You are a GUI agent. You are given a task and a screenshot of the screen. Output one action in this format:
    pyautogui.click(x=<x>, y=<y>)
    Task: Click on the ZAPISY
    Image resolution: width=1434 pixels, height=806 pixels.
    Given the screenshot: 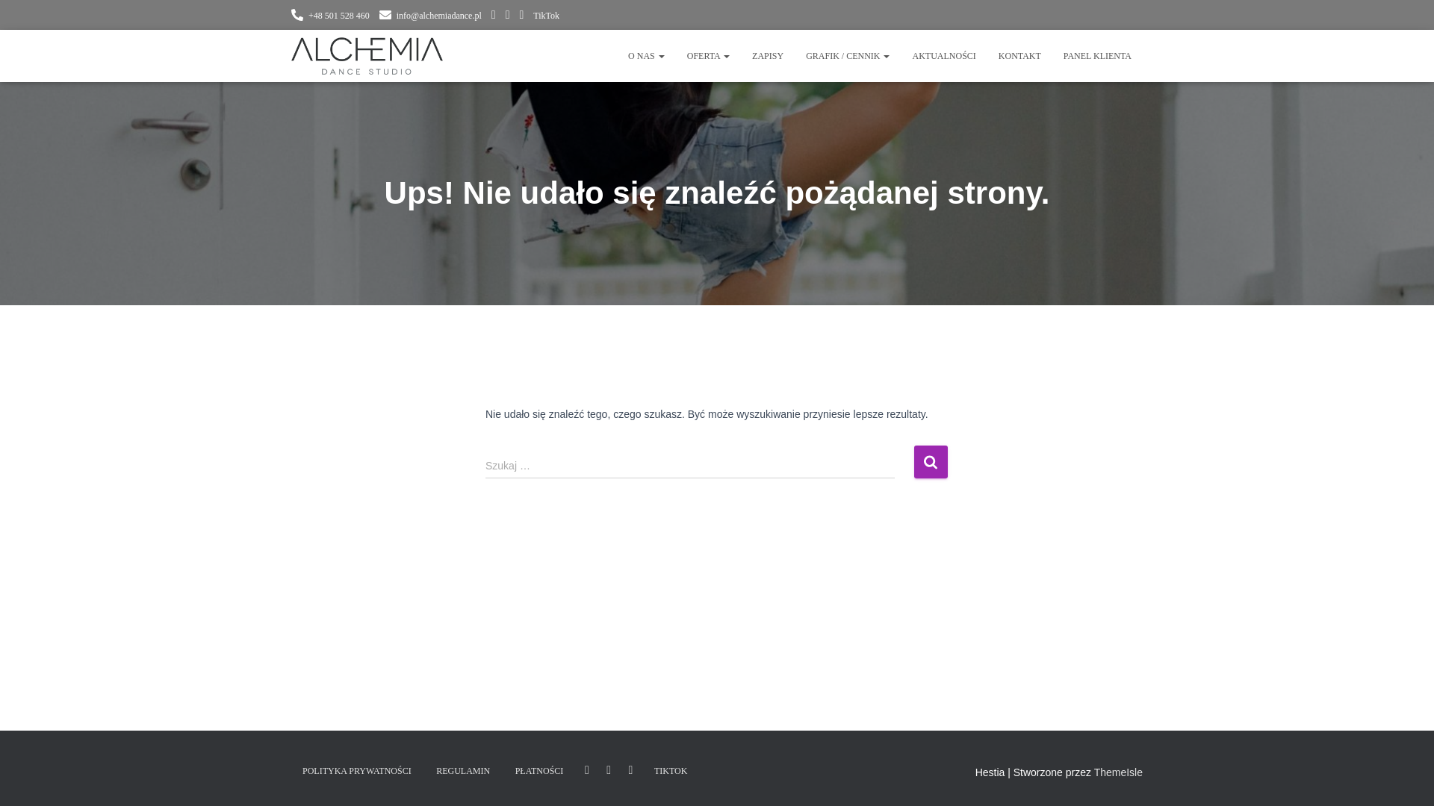 What is the action you would take?
    pyautogui.click(x=768, y=55)
    